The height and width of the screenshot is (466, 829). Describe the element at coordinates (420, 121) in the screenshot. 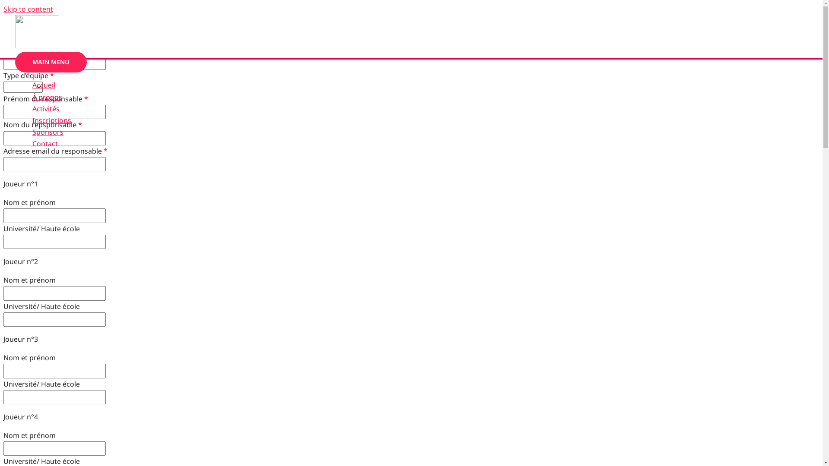

I see `Inscriptions` at that location.